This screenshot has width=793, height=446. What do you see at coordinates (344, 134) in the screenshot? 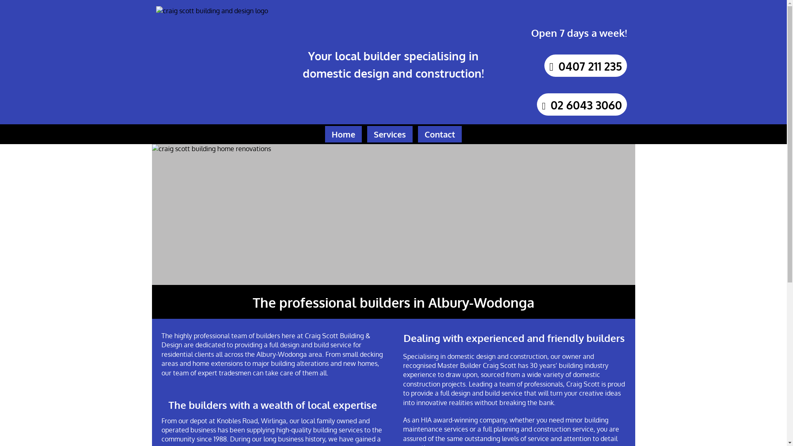
I see `Home` at bounding box center [344, 134].